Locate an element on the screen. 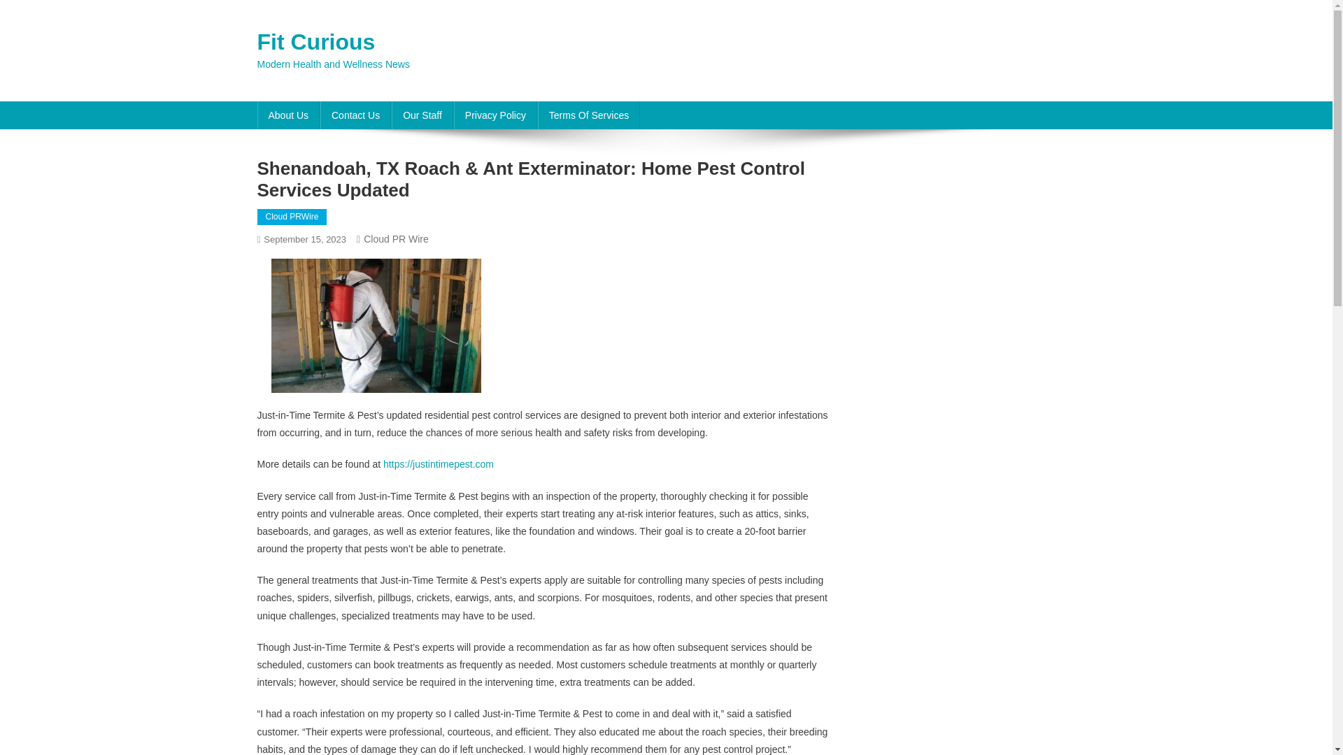 The height and width of the screenshot is (755, 1343). Terms Of Services is located at coordinates (589, 115).